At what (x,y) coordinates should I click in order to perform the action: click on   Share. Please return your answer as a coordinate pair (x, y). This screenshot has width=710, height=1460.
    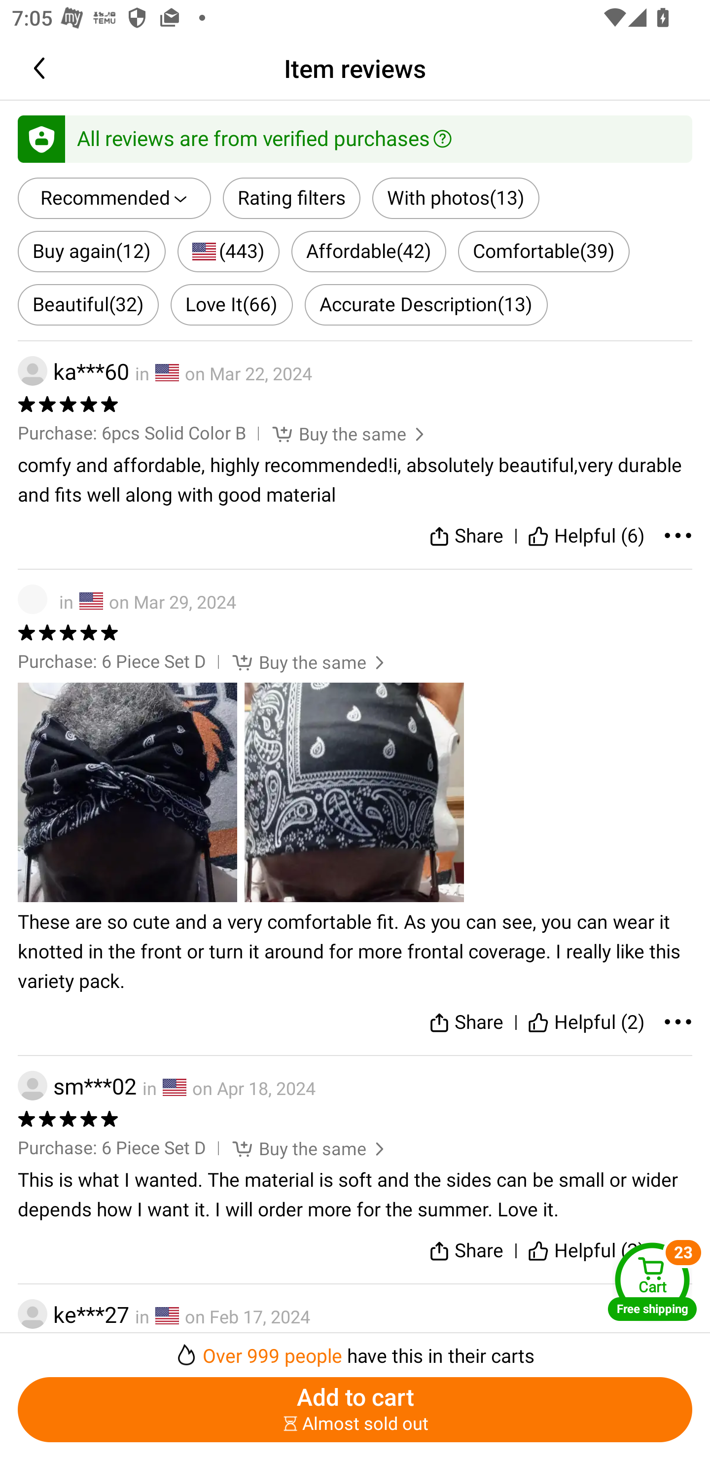
    Looking at the image, I should click on (465, 1022).